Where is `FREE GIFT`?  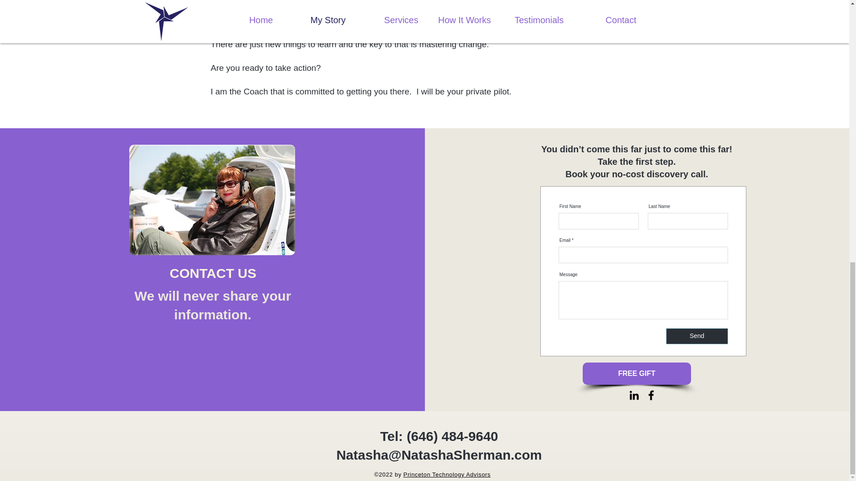
FREE GIFT is located at coordinates (637, 374).